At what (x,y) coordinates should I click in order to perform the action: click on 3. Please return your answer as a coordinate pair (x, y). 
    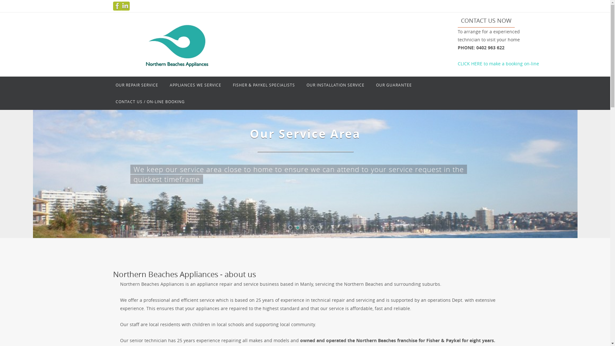
    Looking at the image, I should click on (305, 227).